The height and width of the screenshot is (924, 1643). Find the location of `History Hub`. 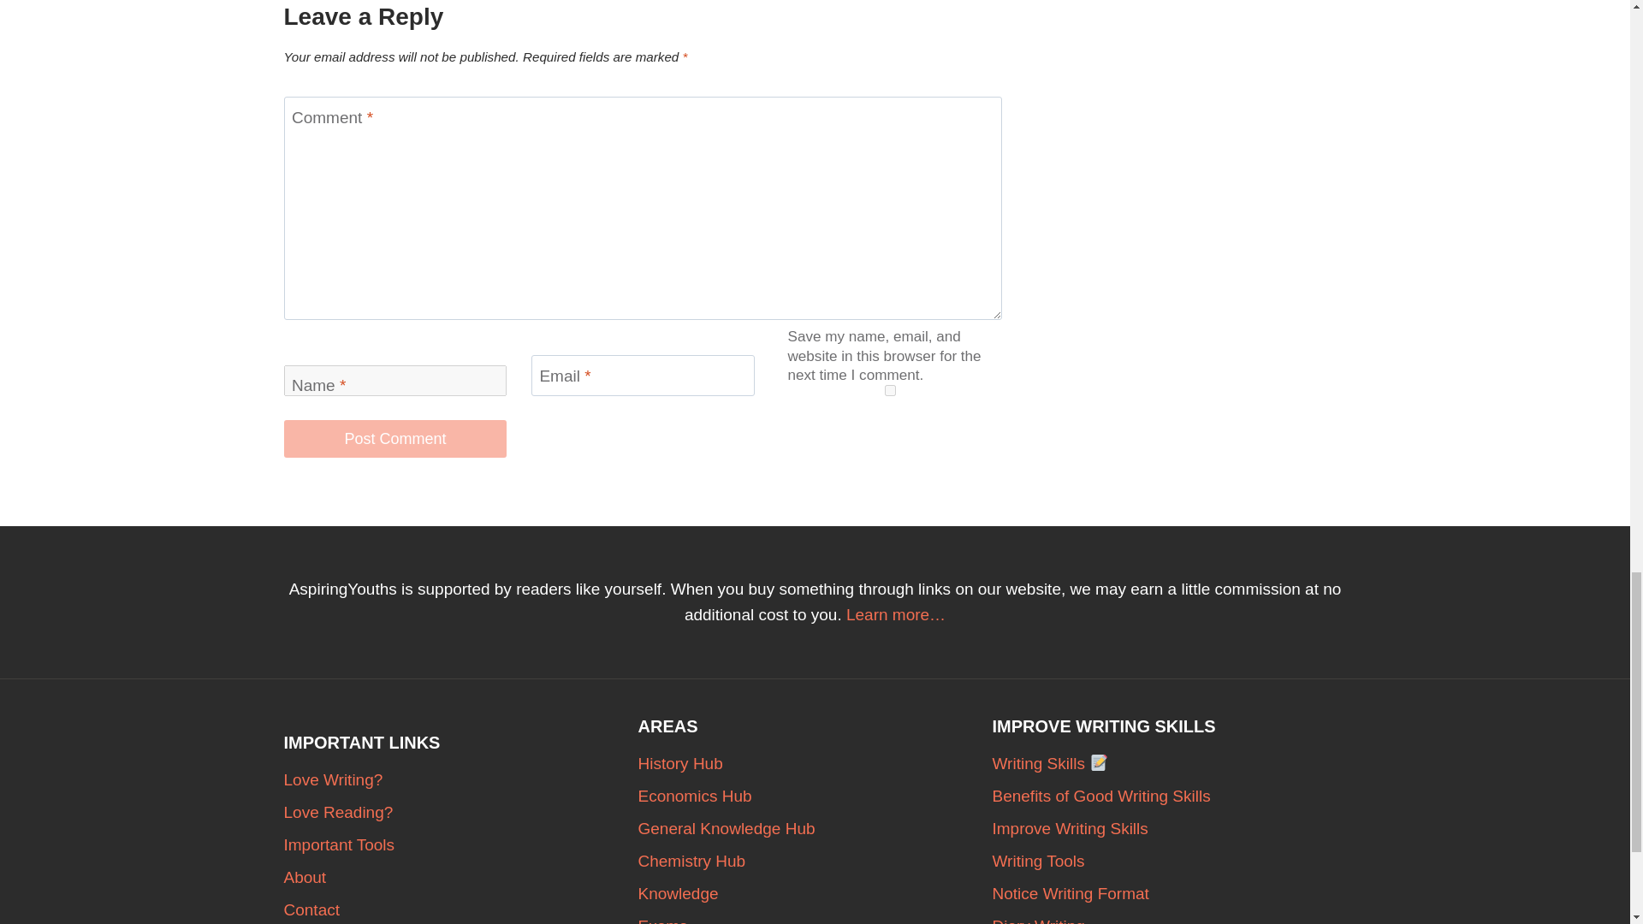

History Hub is located at coordinates (815, 763).